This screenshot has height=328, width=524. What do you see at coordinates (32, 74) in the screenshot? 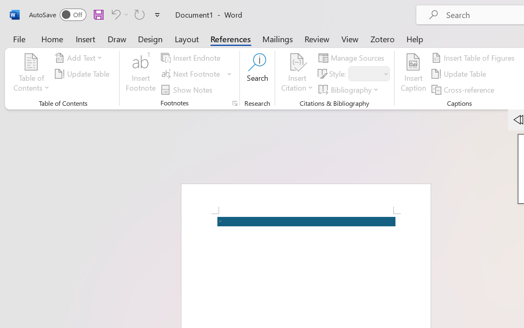
I see `Table of Contents` at bounding box center [32, 74].